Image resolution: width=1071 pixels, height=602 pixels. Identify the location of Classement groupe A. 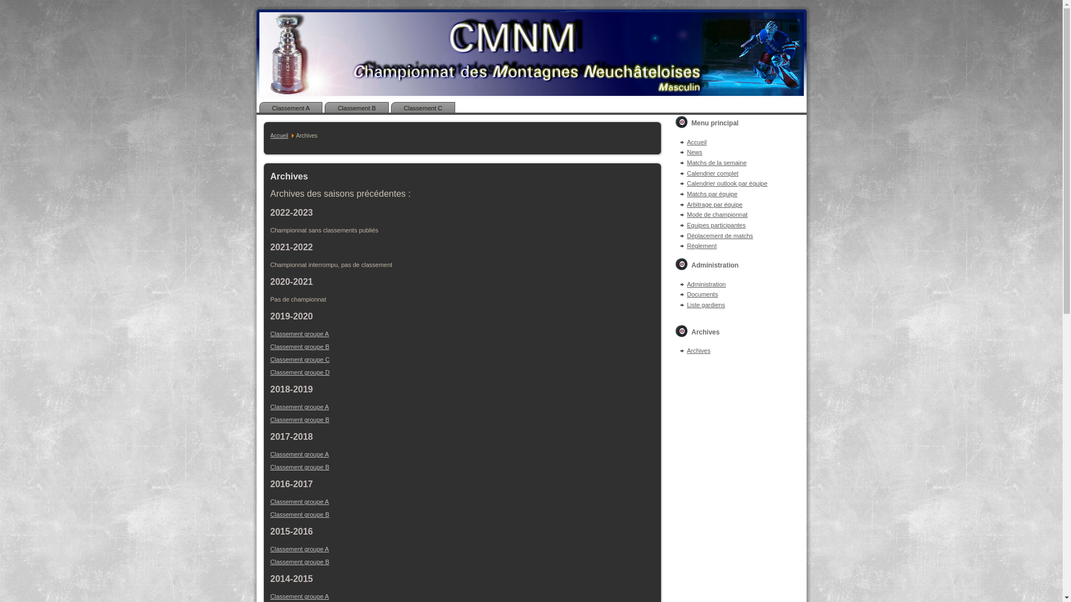
(299, 454).